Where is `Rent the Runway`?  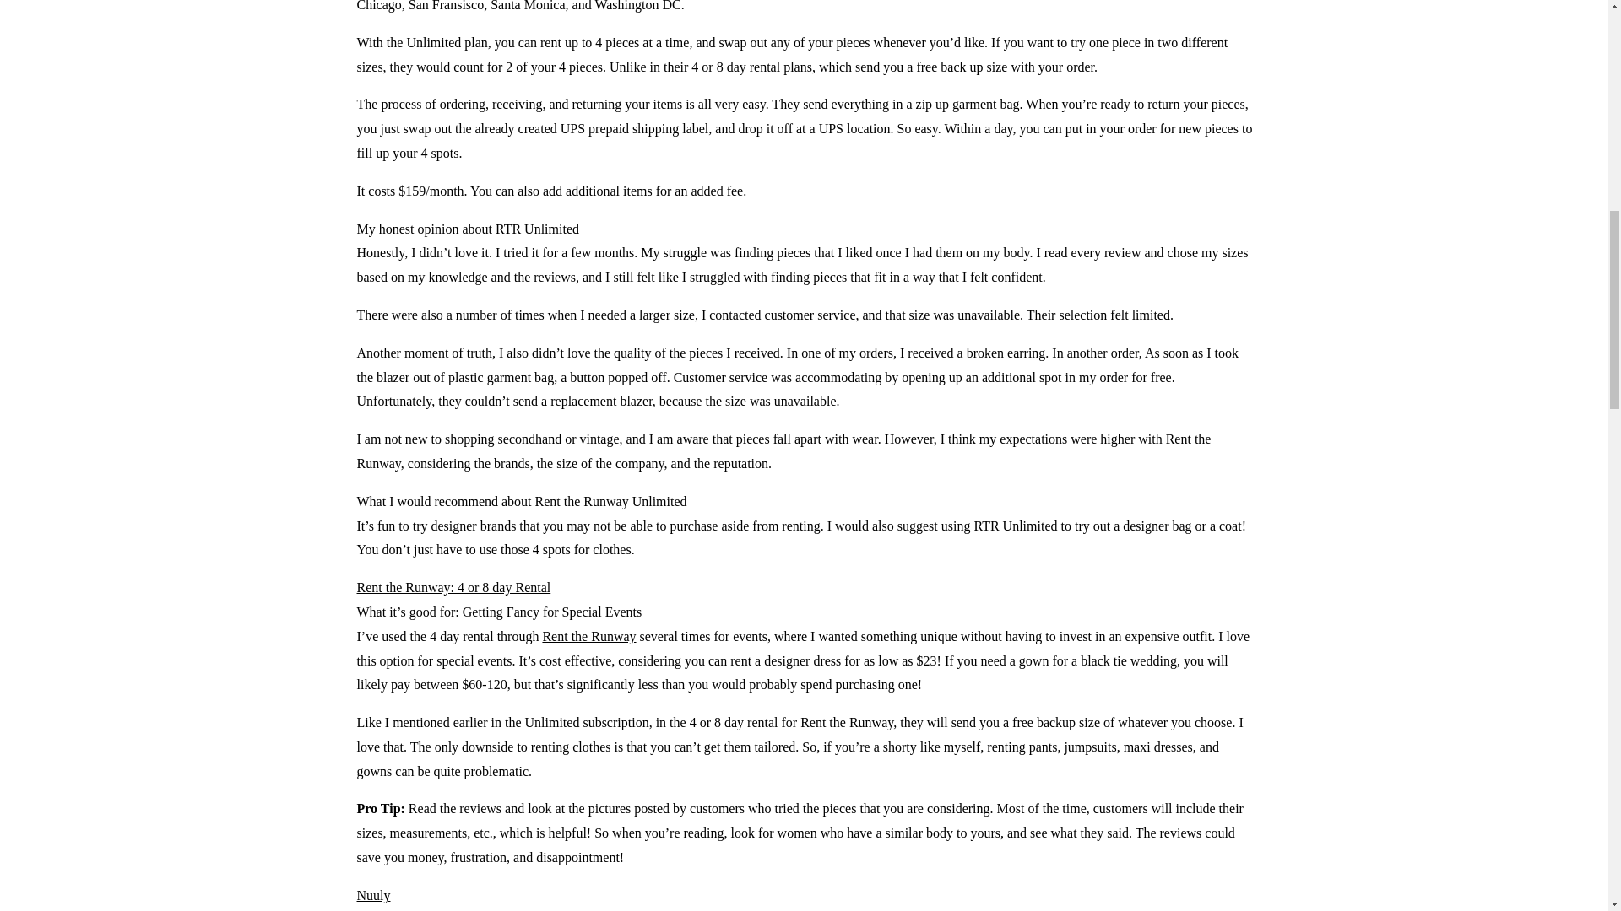 Rent the Runway is located at coordinates (588, 636).